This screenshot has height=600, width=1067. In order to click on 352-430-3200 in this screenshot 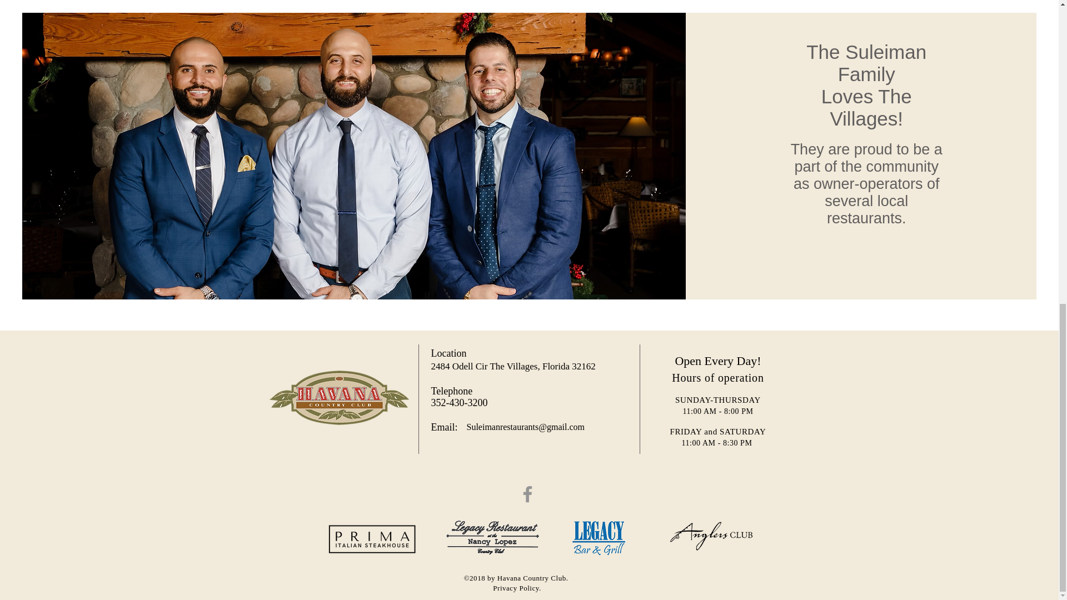, I will do `click(459, 402)`.